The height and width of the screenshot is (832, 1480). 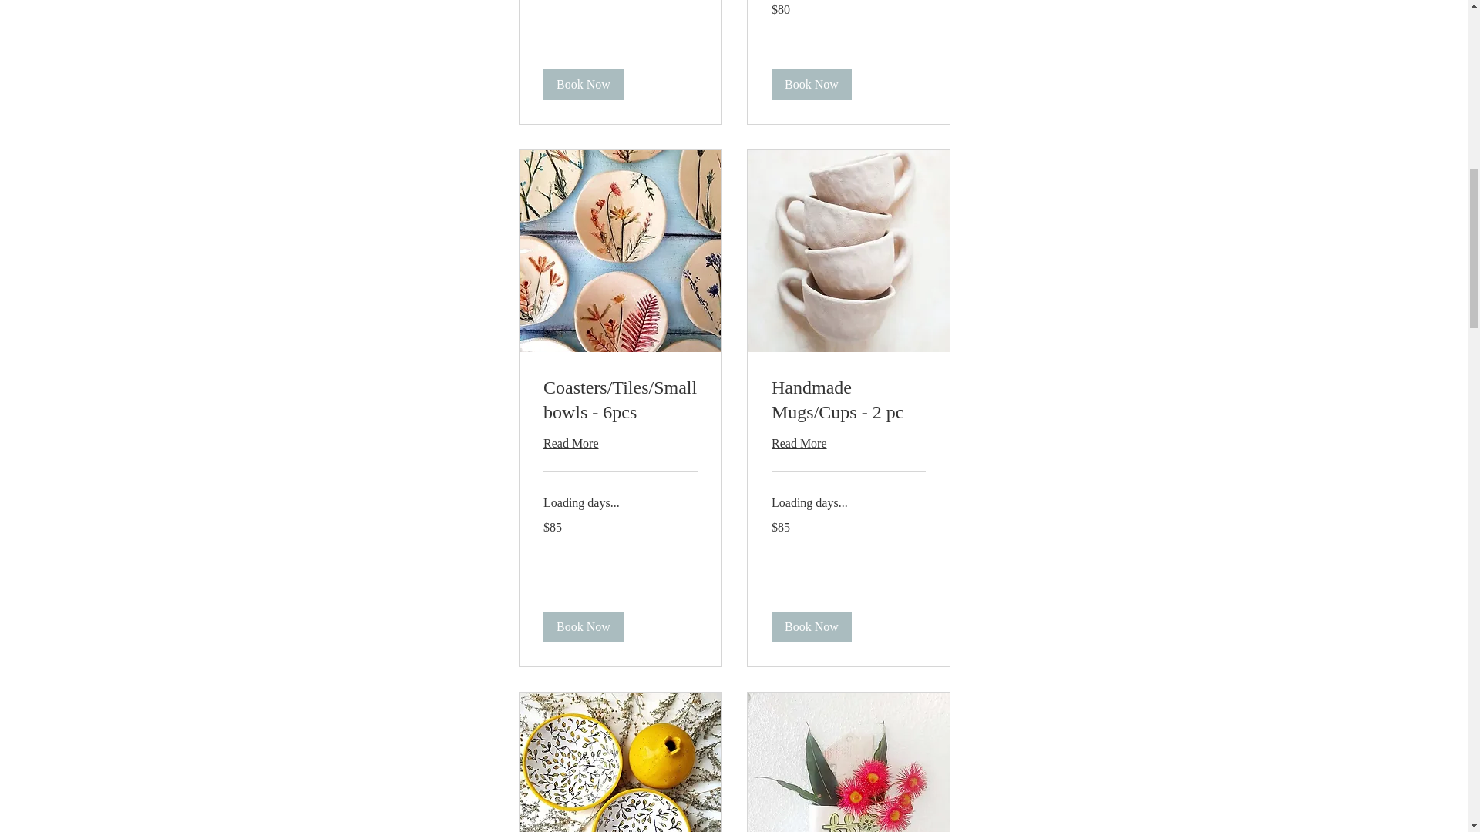 I want to click on Book Now, so click(x=811, y=83).